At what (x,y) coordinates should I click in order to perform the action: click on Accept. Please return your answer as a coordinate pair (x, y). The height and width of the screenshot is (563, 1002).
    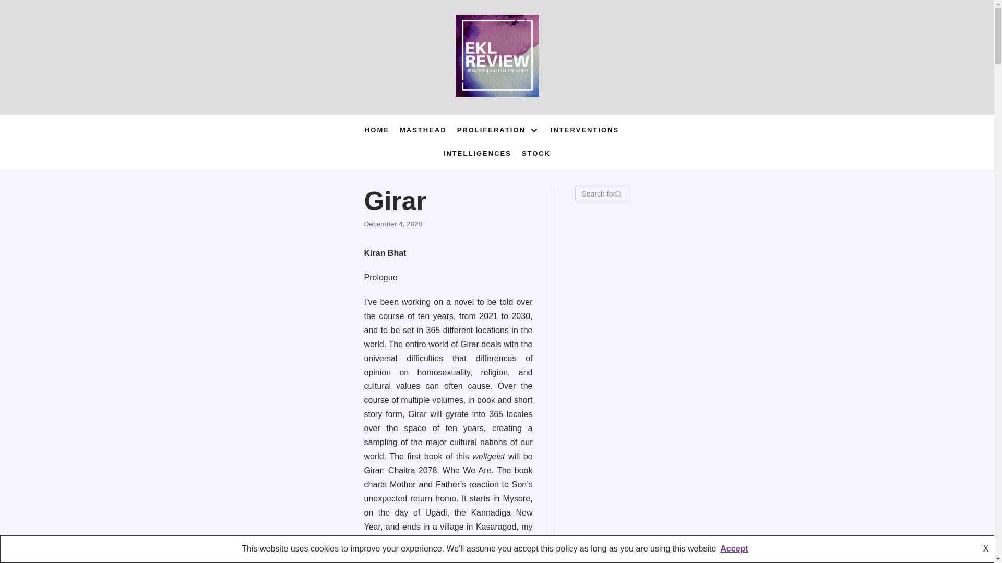
    Looking at the image, I should click on (734, 548).